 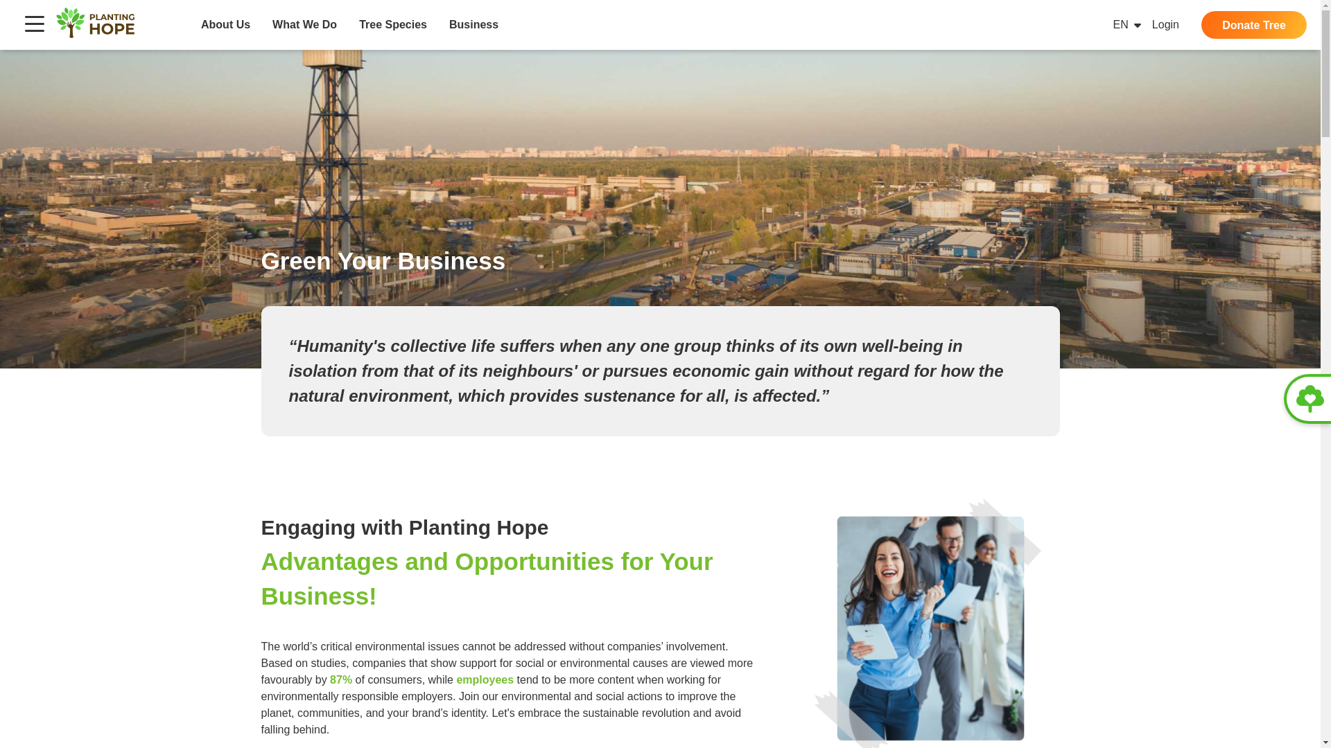 What do you see at coordinates (485, 680) in the screenshot?
I see `employees` at bounding box center [485, 680].